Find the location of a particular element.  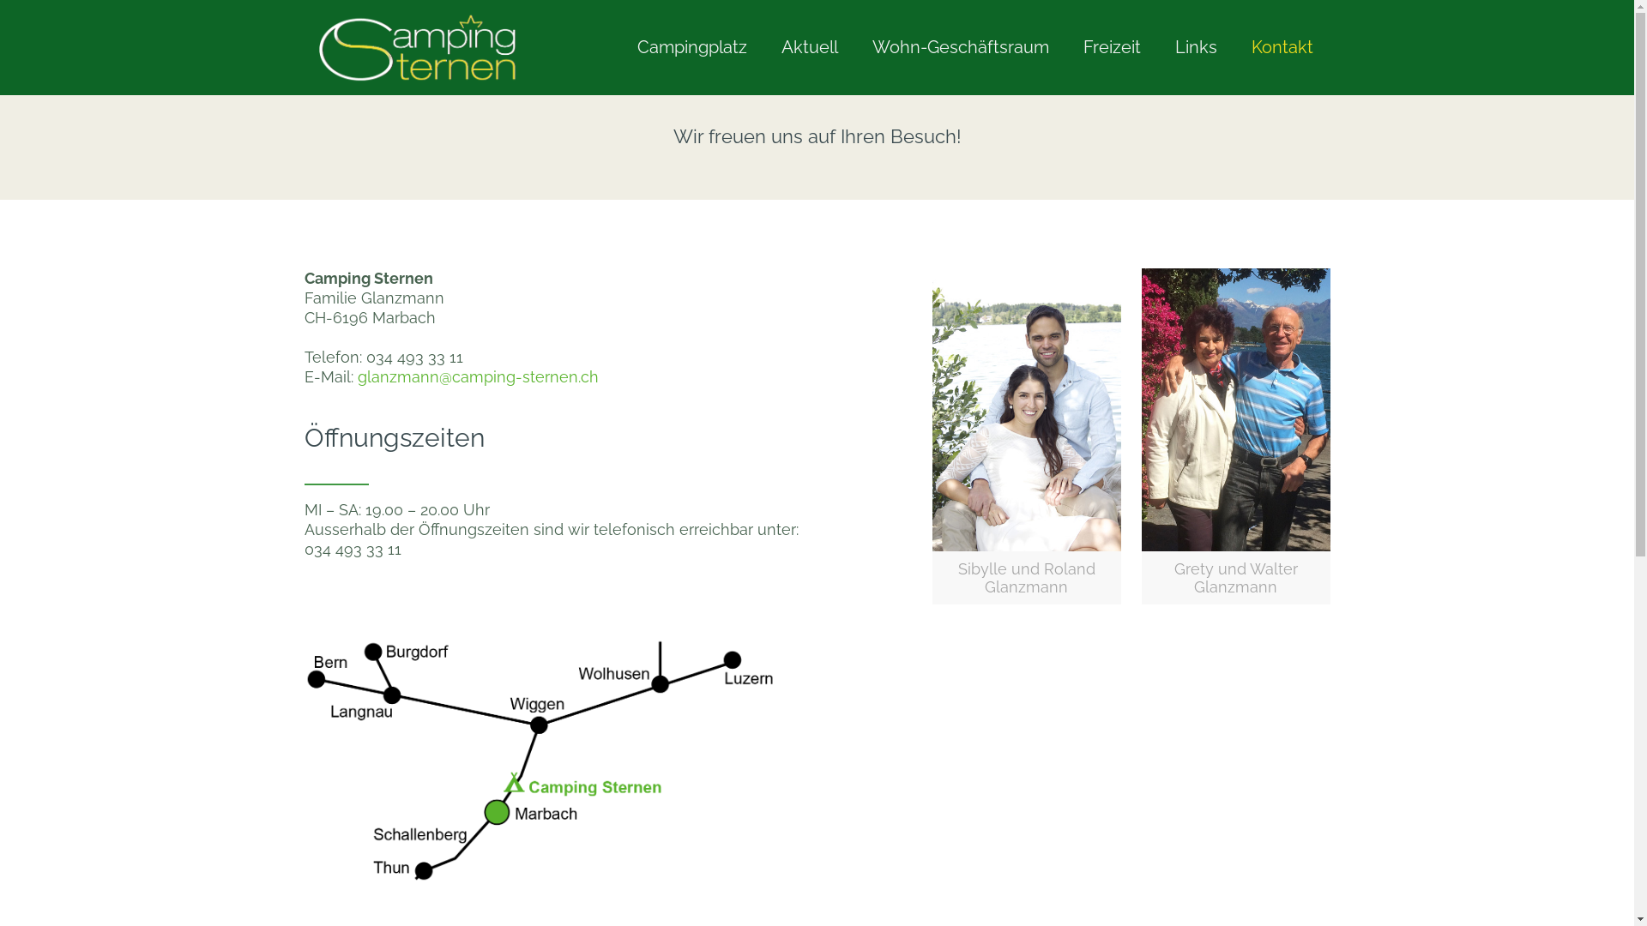

Campingplatz is located at coordinates (691, 47).